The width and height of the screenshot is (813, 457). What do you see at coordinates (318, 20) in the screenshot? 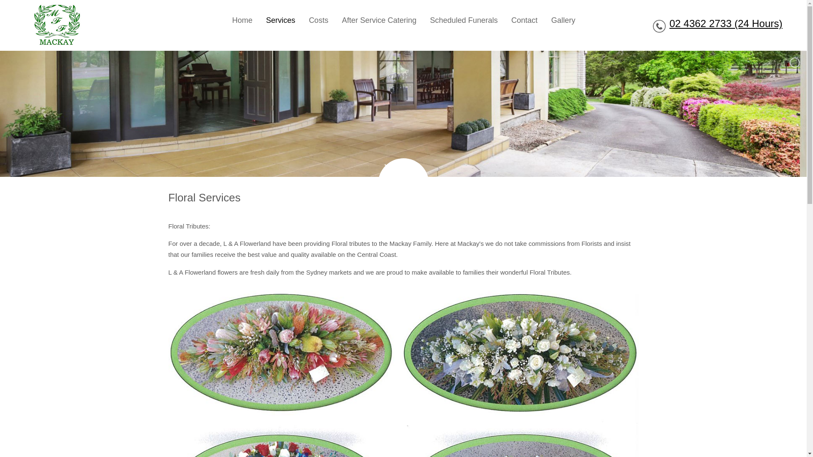
I see `Costs` at bounding box center [318, 20].